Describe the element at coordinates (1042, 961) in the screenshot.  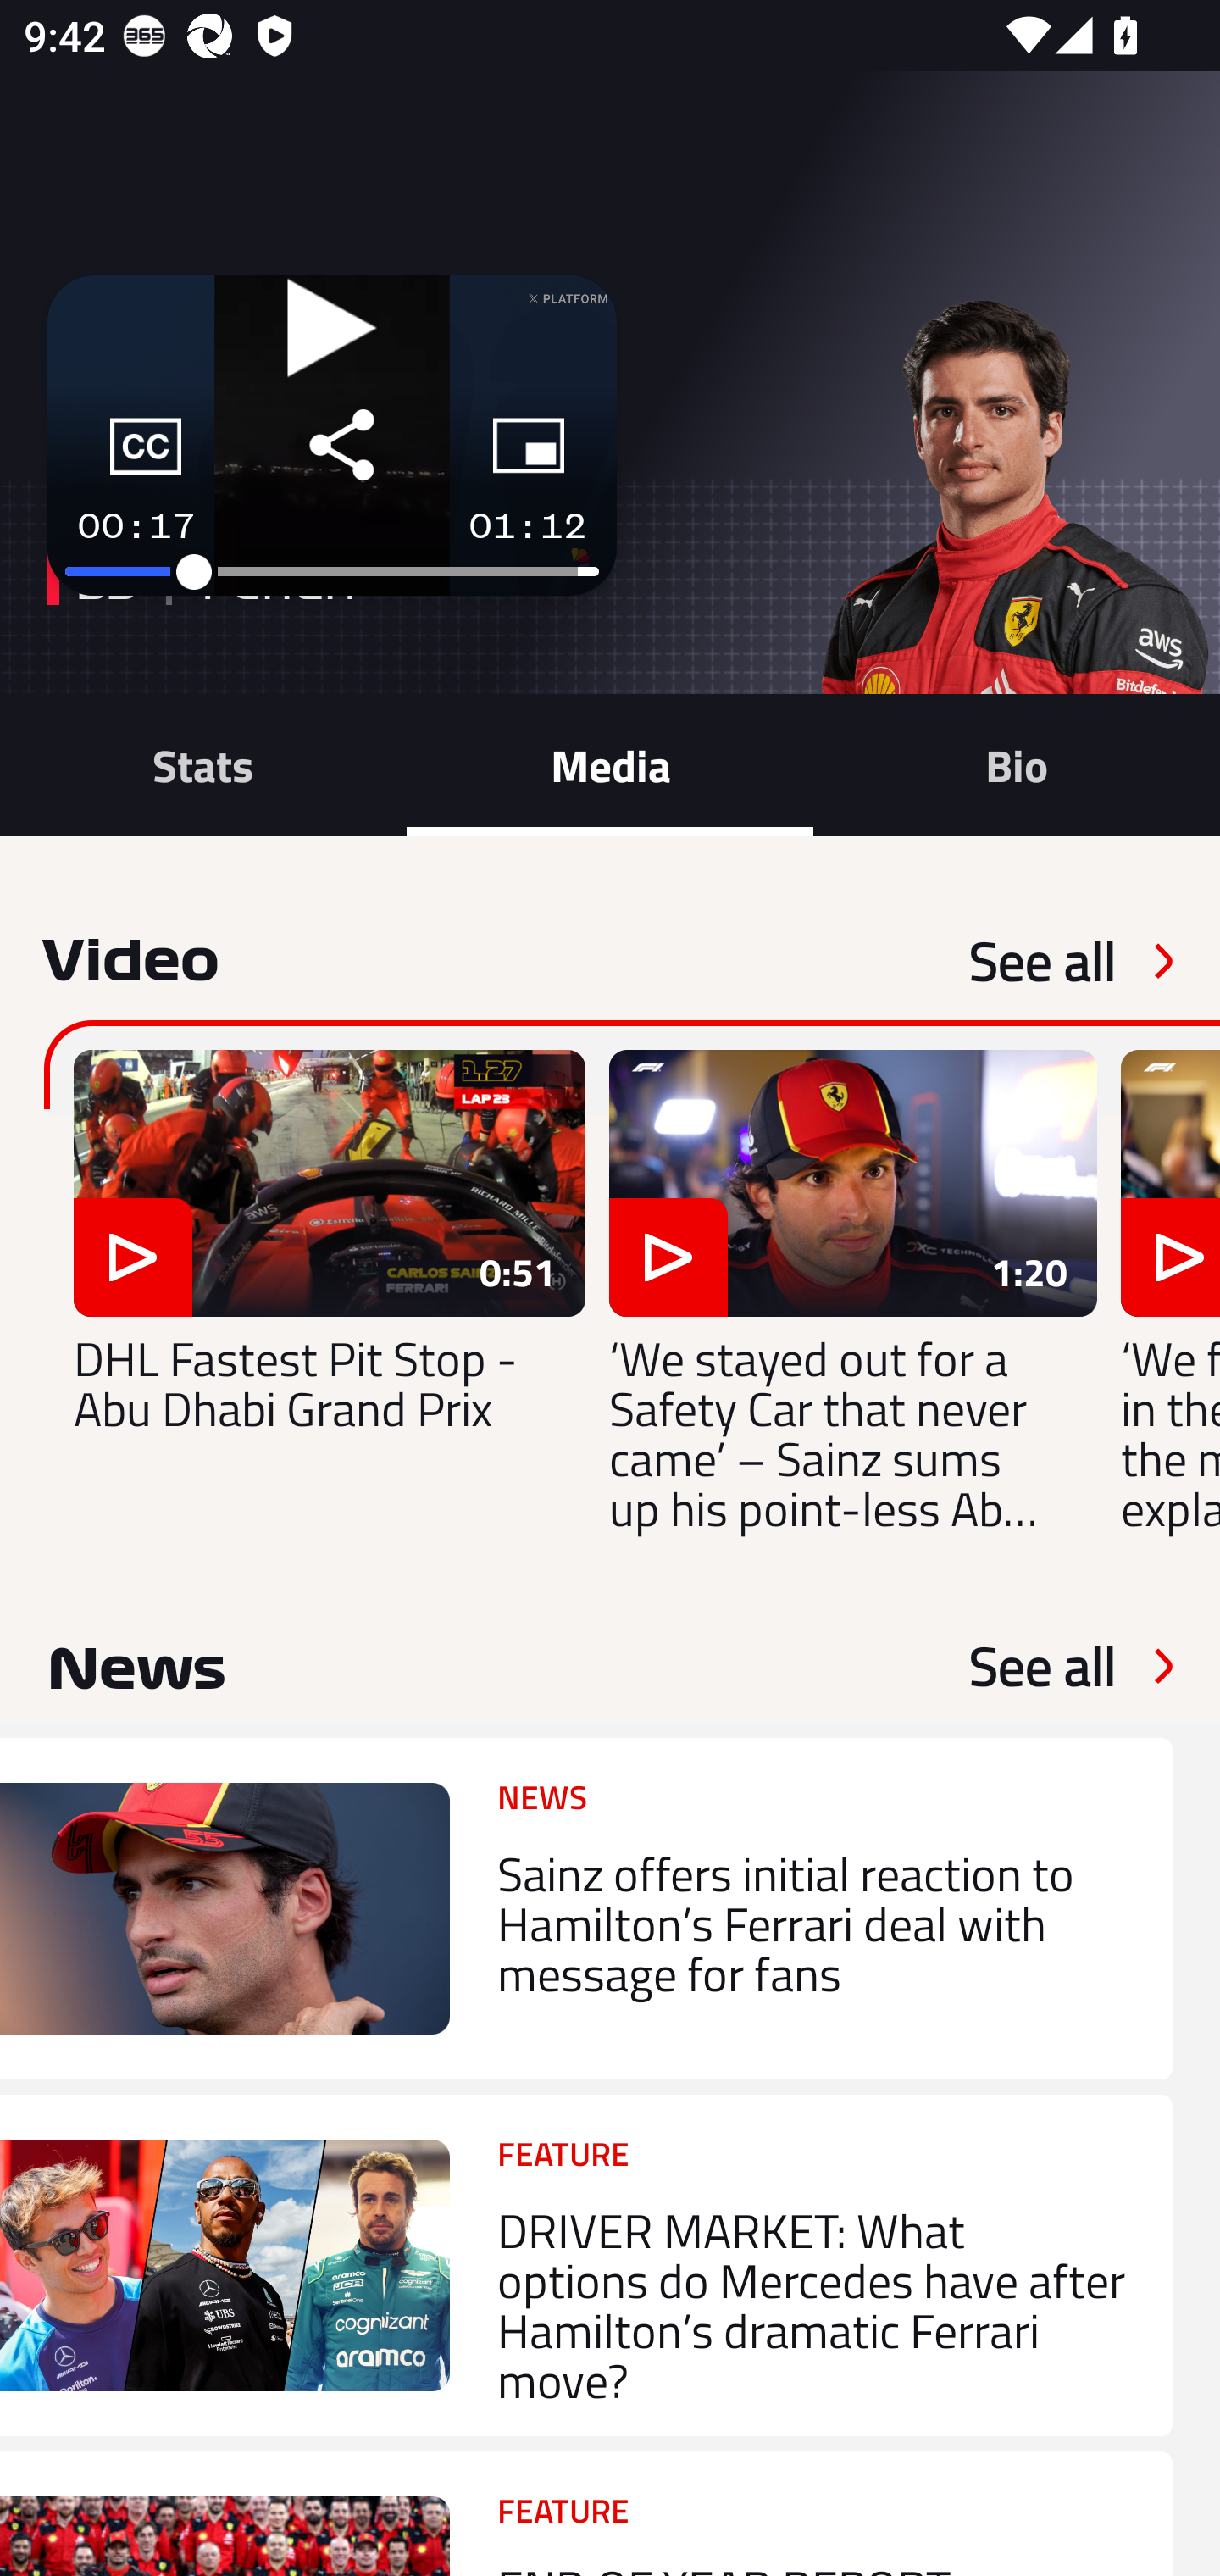
I see `See all` at that location.